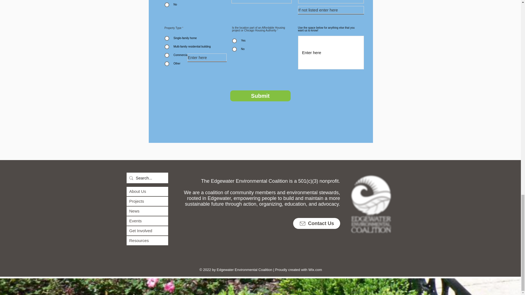 This screenshot has width=525, height=295. I want to click on Events, so click(147, 221).